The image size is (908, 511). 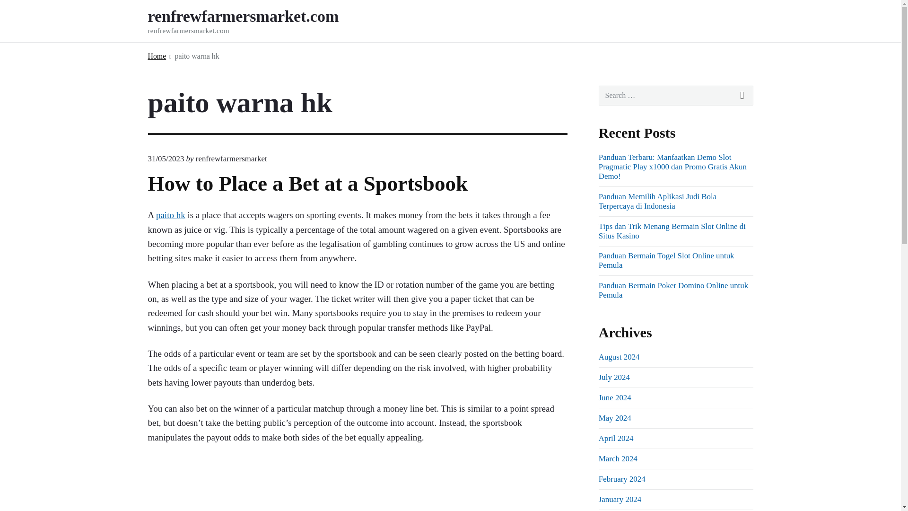 What do you see at coordinates (618, 458) in the screenshot?
I see `March 2024` at bounding box center [618, 458].